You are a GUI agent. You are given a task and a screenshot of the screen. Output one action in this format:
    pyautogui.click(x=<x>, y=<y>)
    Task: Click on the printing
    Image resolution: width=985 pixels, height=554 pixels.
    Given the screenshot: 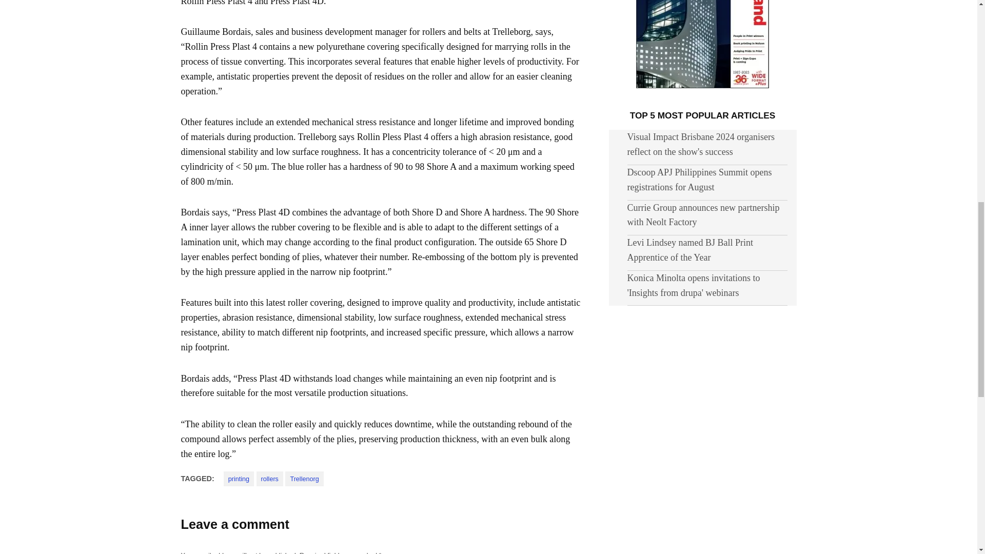 What is the action you would take?
    pyautogui.click(x=239, y=479)
    